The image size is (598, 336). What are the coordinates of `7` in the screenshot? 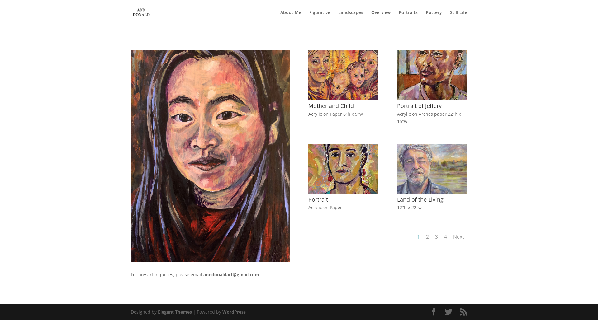 It's located at (192, 250).